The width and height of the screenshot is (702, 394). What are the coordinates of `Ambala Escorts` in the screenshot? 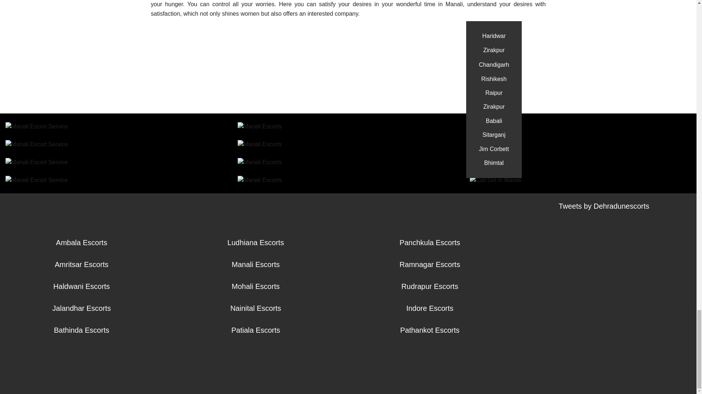 It's located at (82, 243).